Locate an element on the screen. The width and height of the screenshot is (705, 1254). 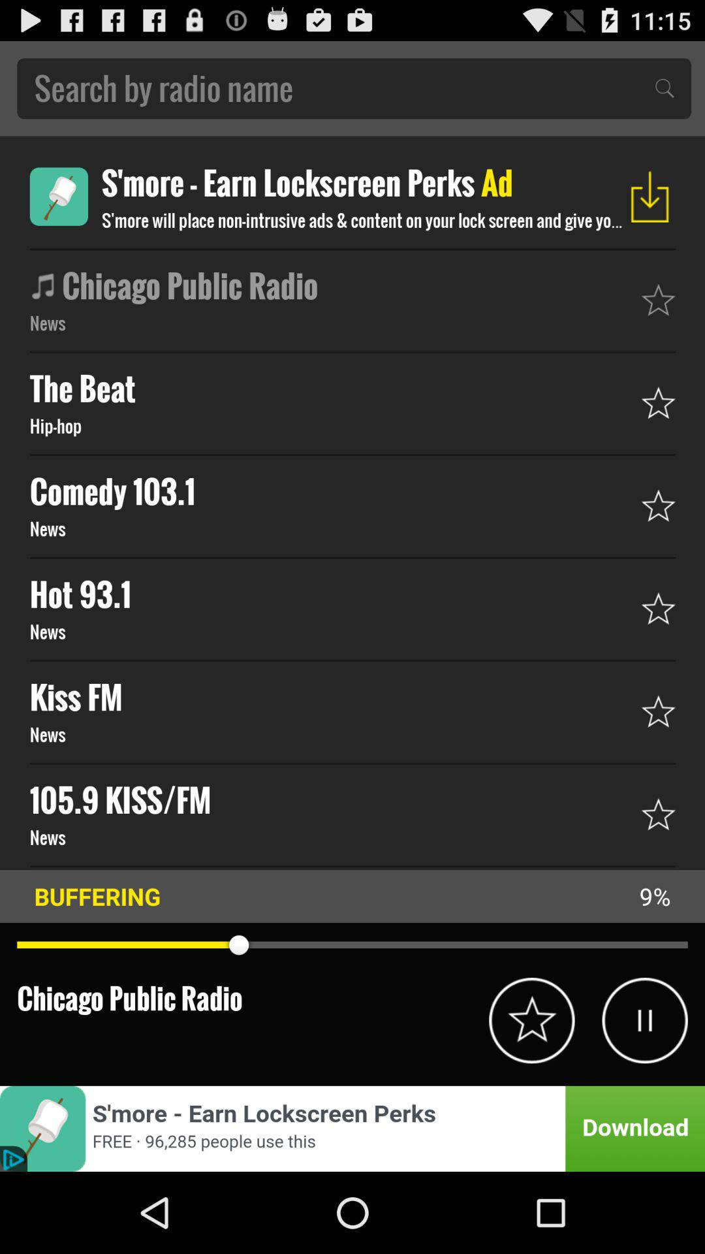
hit circled star is located at coordinates (531, 1020).